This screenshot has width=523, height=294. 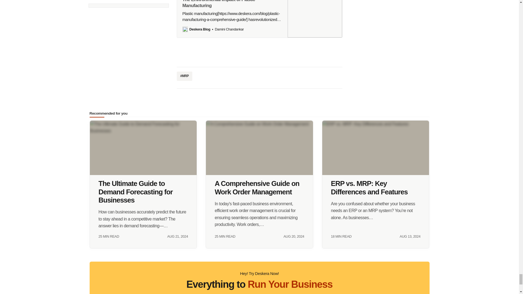 What do you see at coordinates (143, 148) in the screenshot?
I see `The Ultimate Guide to Demand Forecasting for Businesses` at bounding box center [143, 148].